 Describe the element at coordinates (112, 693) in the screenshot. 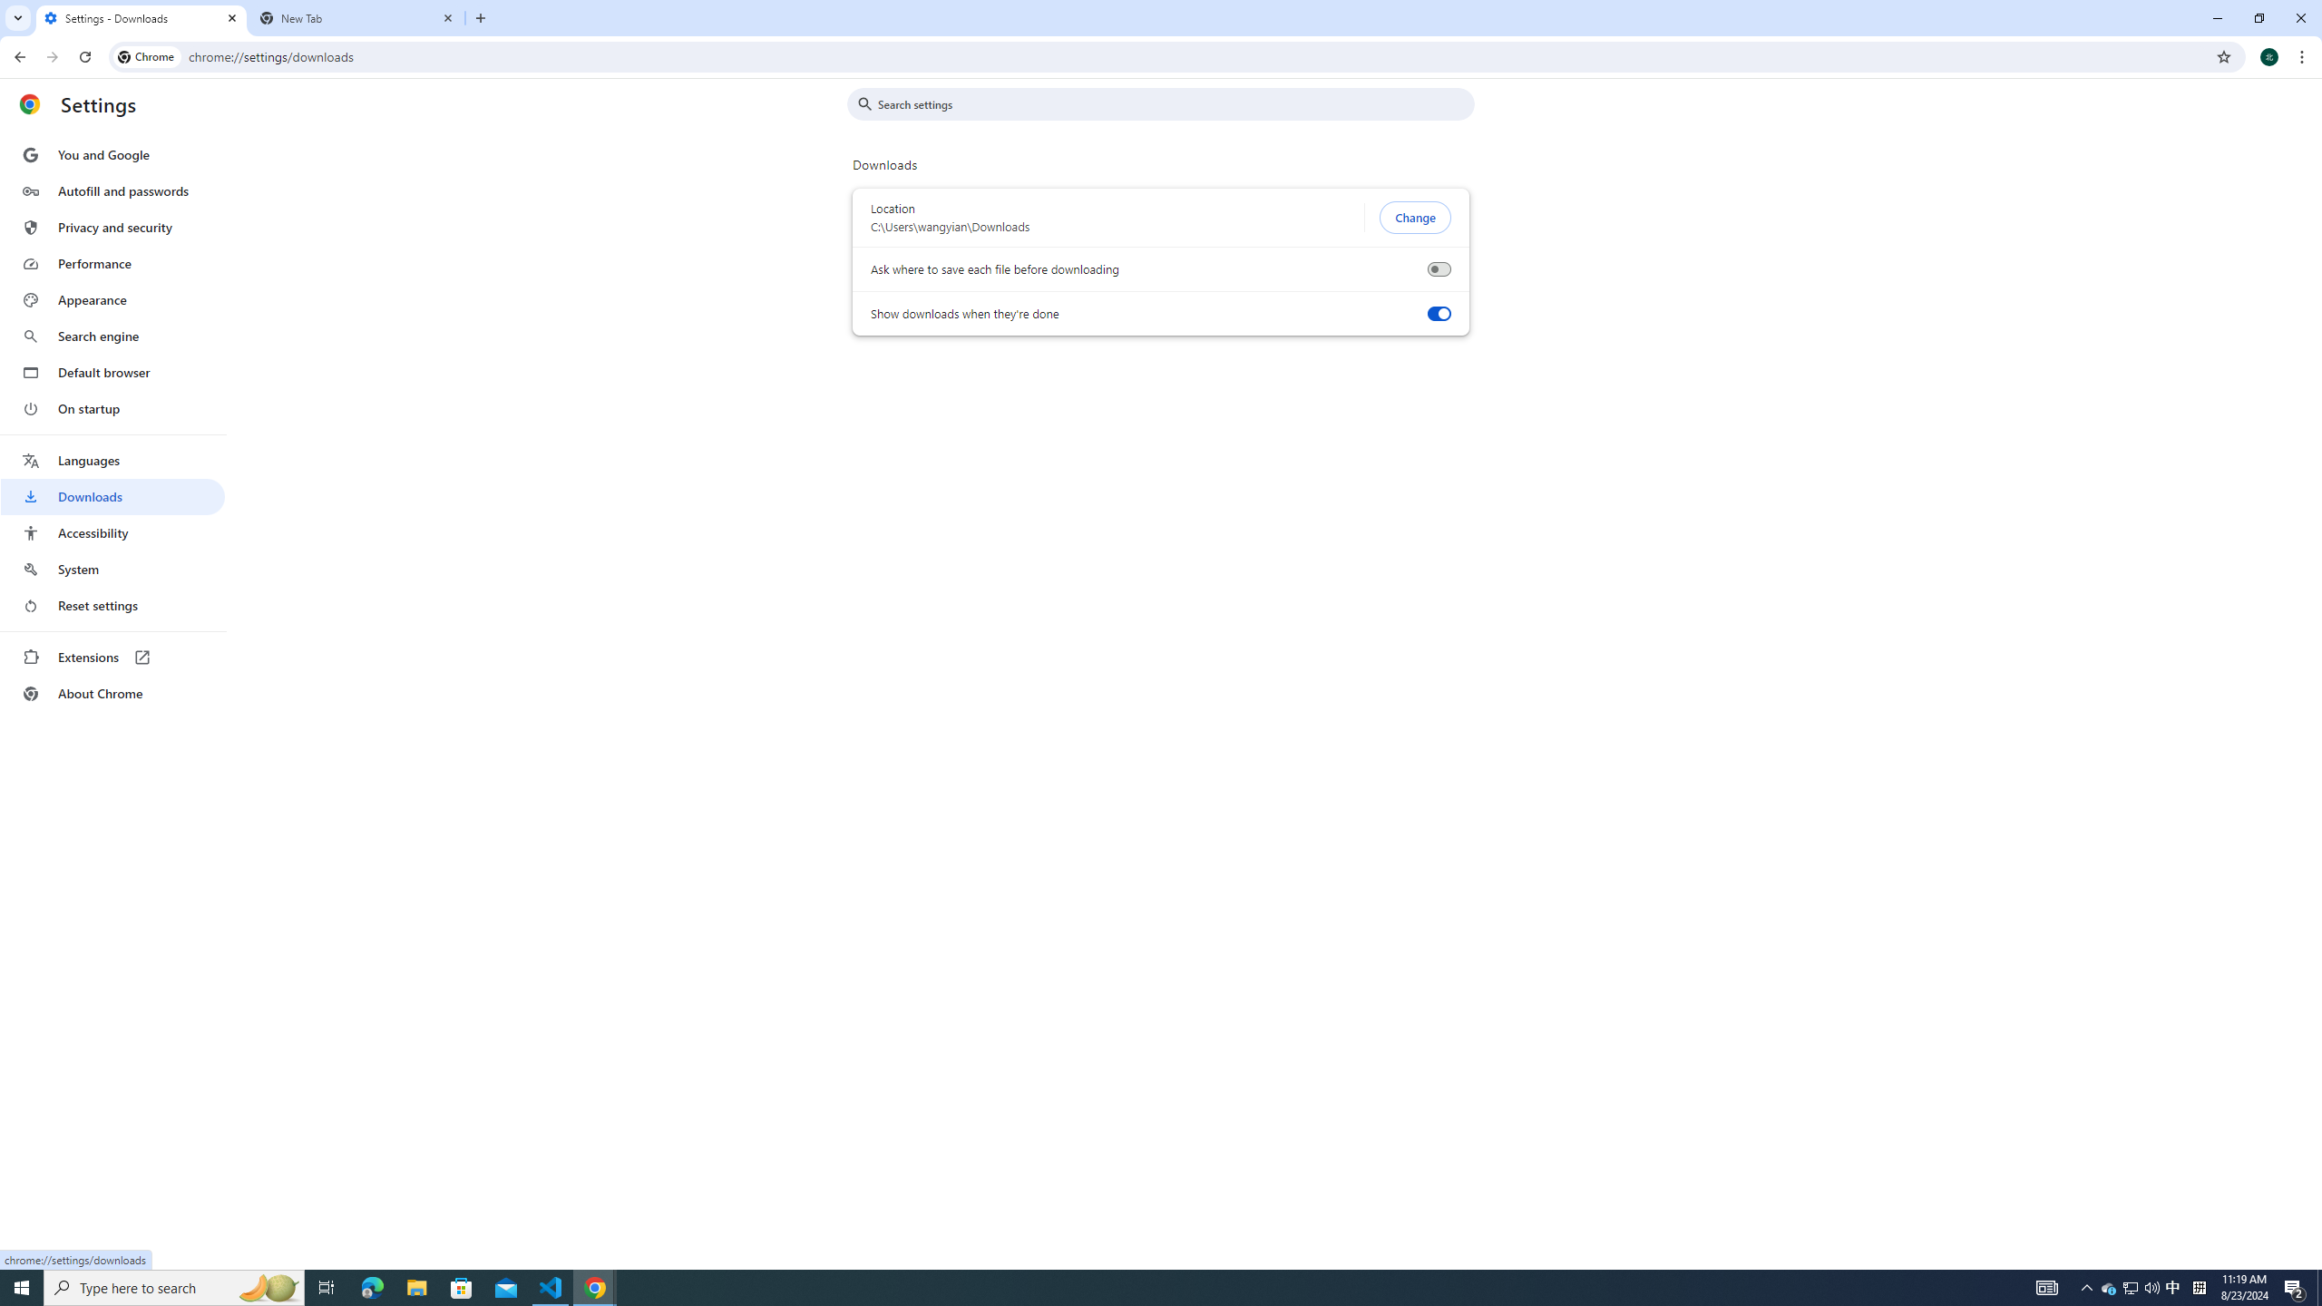

I see `About Chrome` at that location.